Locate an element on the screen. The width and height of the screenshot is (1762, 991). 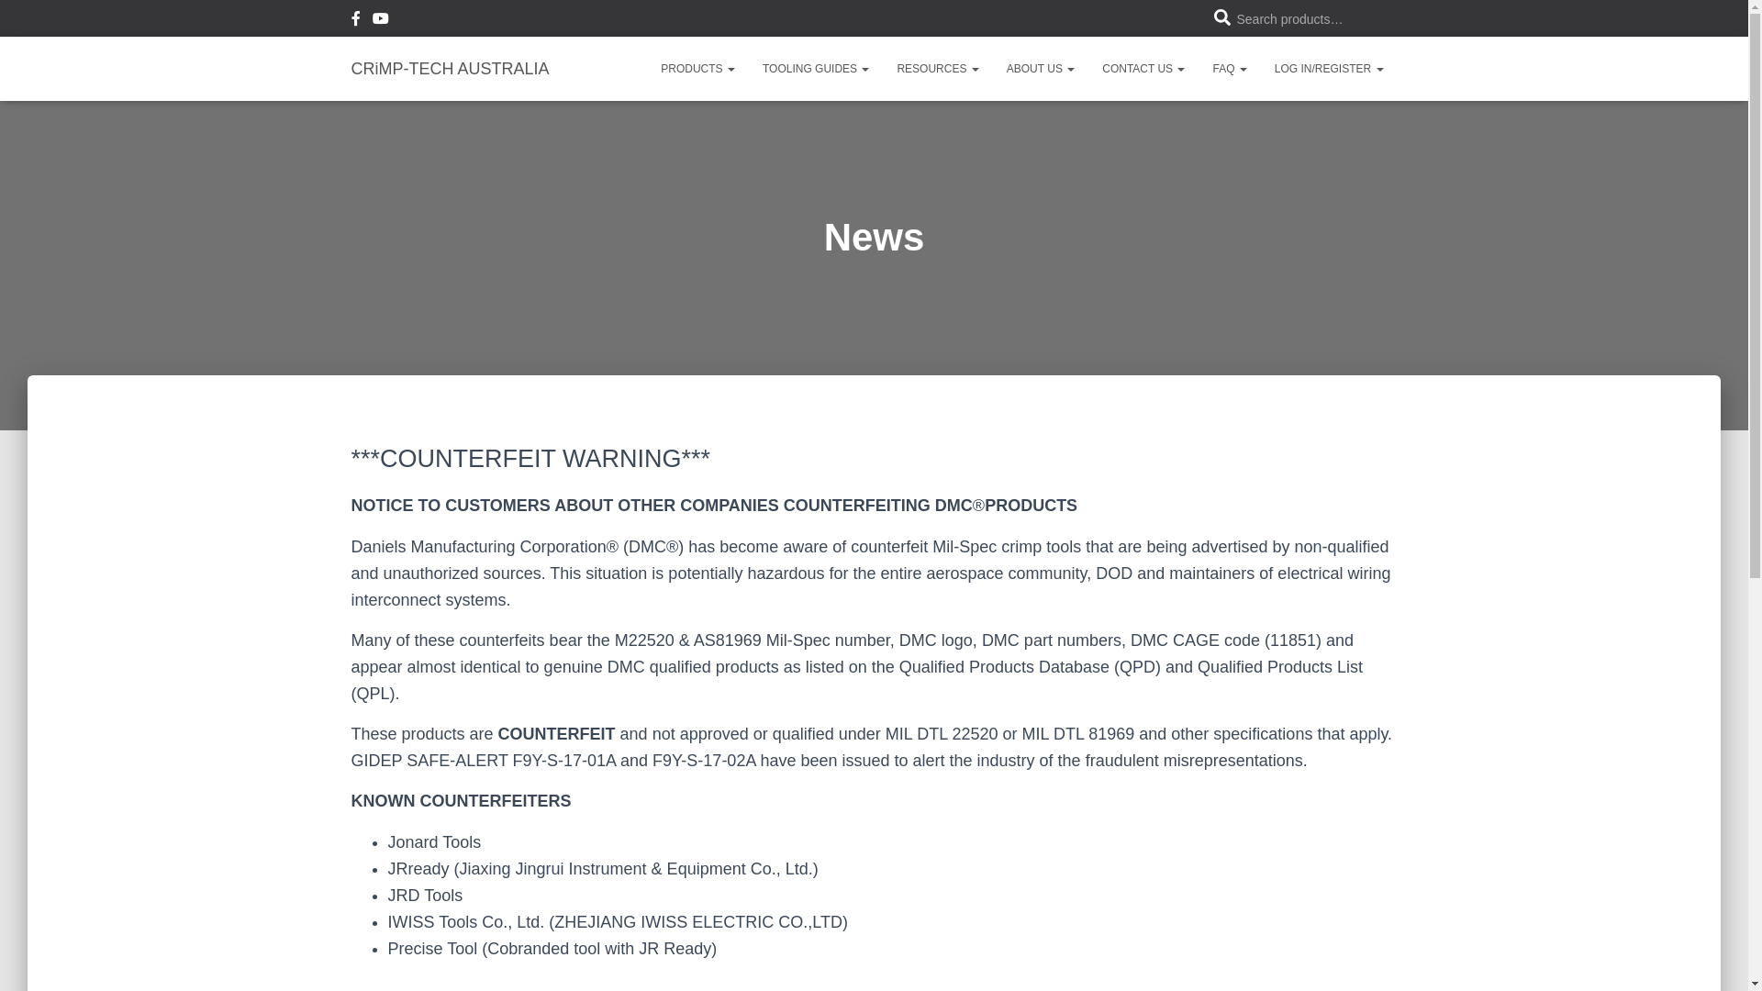
TOOLING GUIDES is located at coordinates (816, 69).